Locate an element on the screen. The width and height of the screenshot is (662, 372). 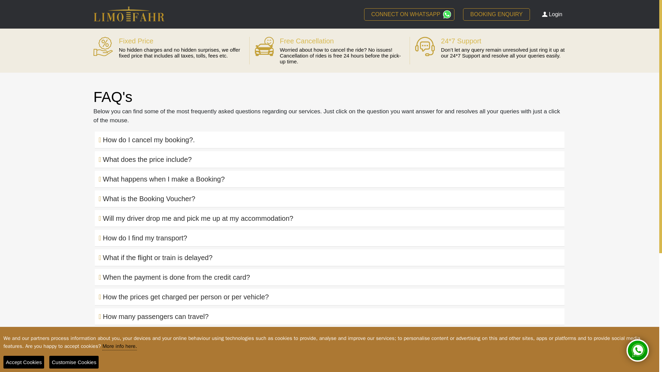
What if I forgot my Password? is located at coordinates (330, 336).